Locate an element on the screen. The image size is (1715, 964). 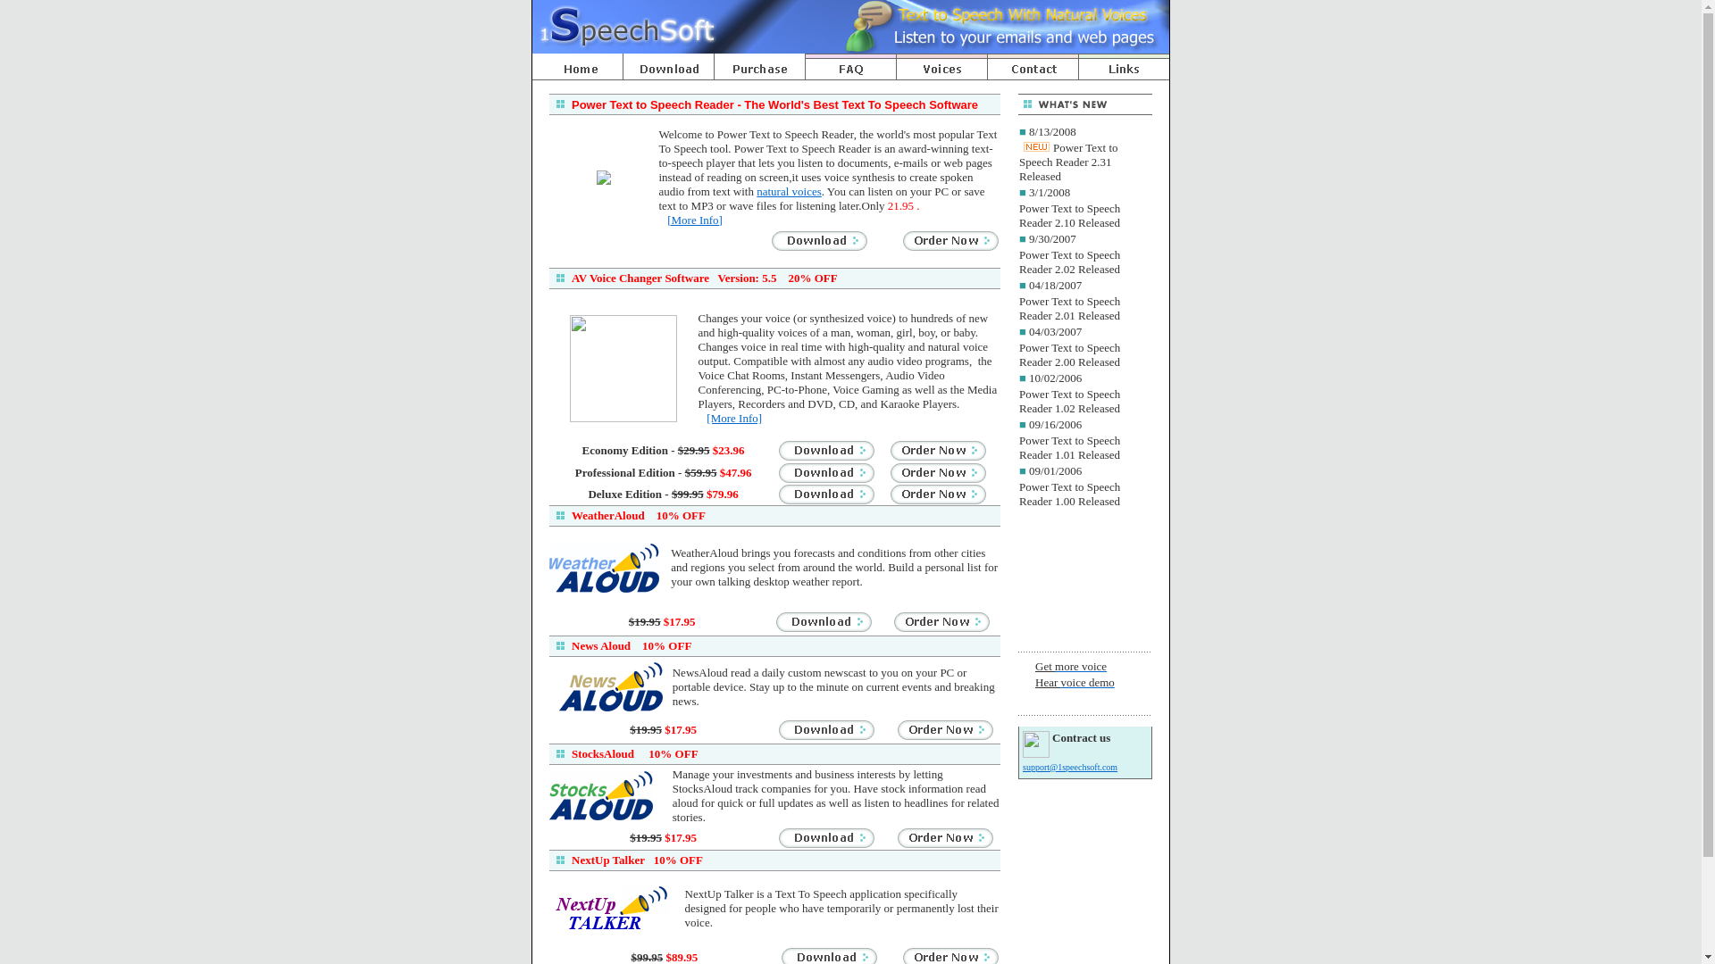
[More Info] is located at coordinates (695, 220).